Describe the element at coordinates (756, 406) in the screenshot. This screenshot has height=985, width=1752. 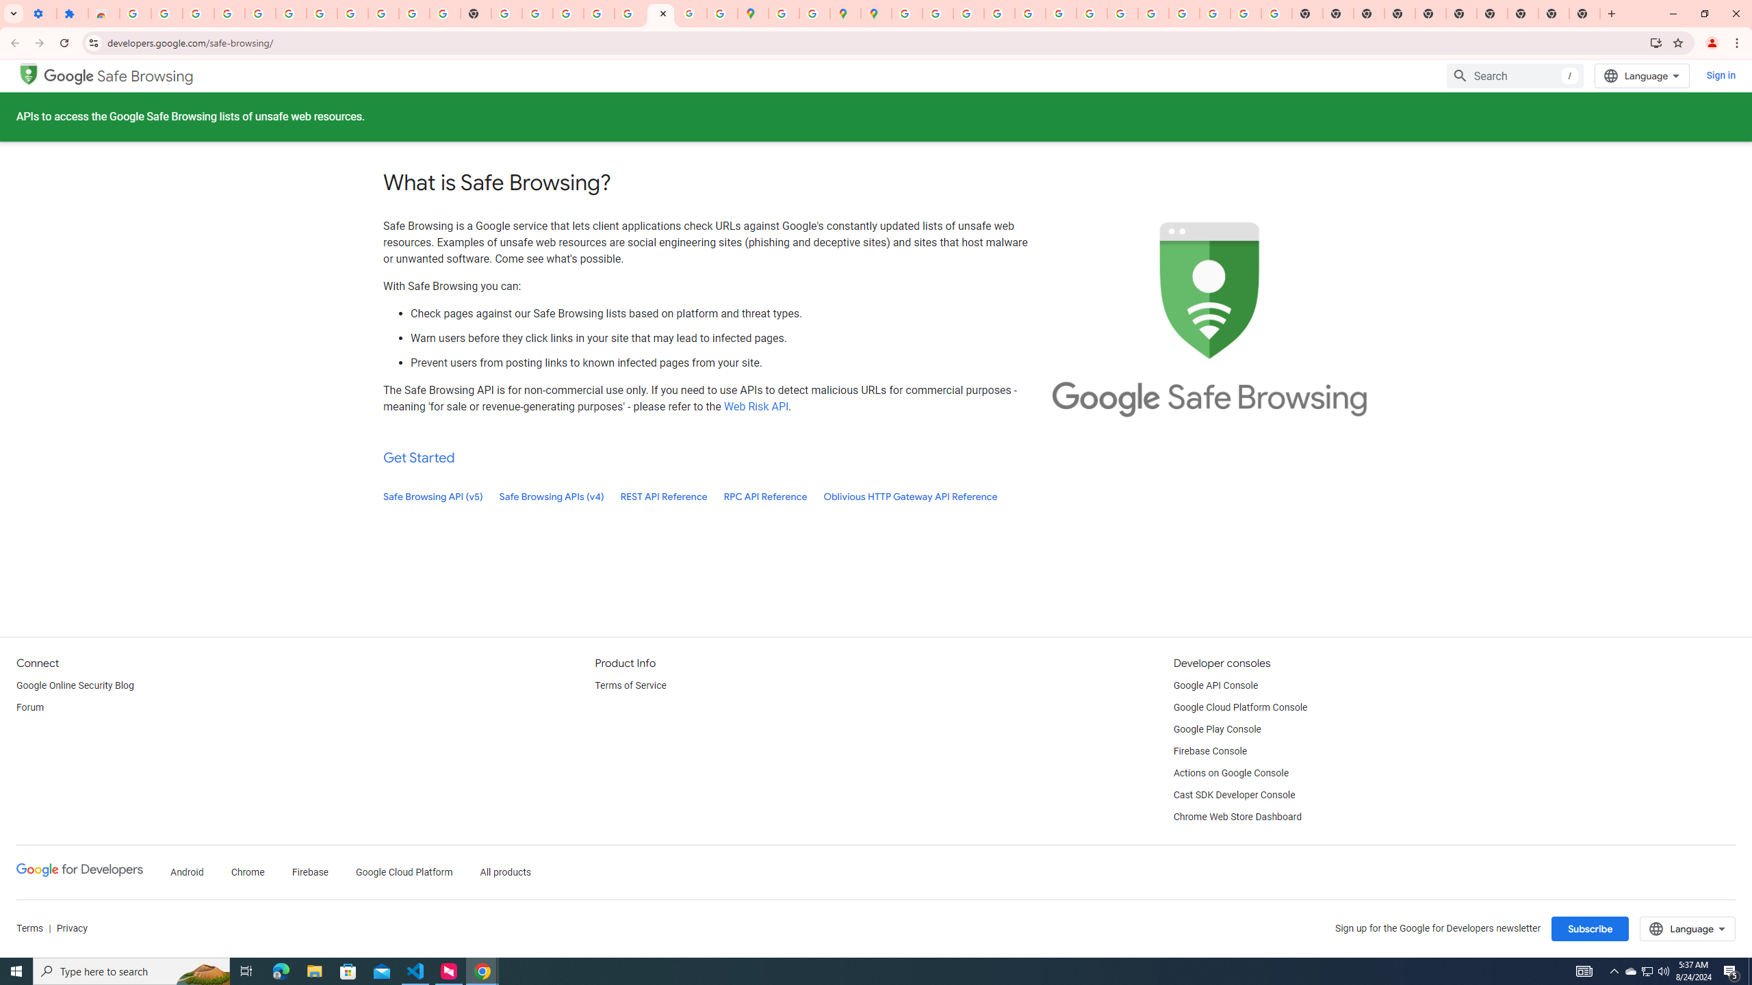
I see `Web Risk API` at that location.